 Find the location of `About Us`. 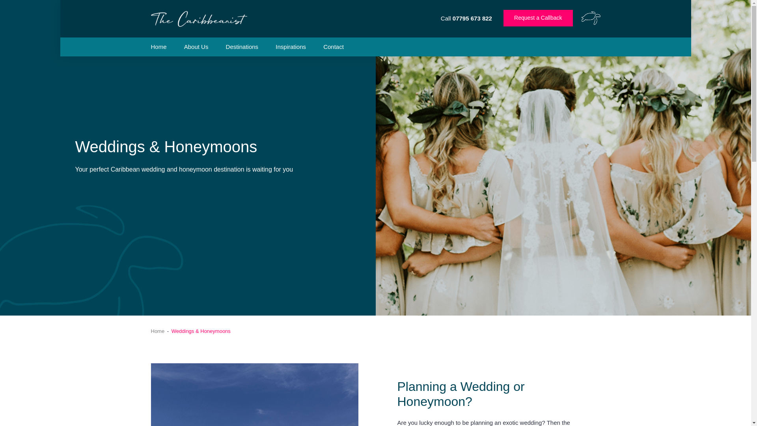

About Us is located at coordinates (196, 47).